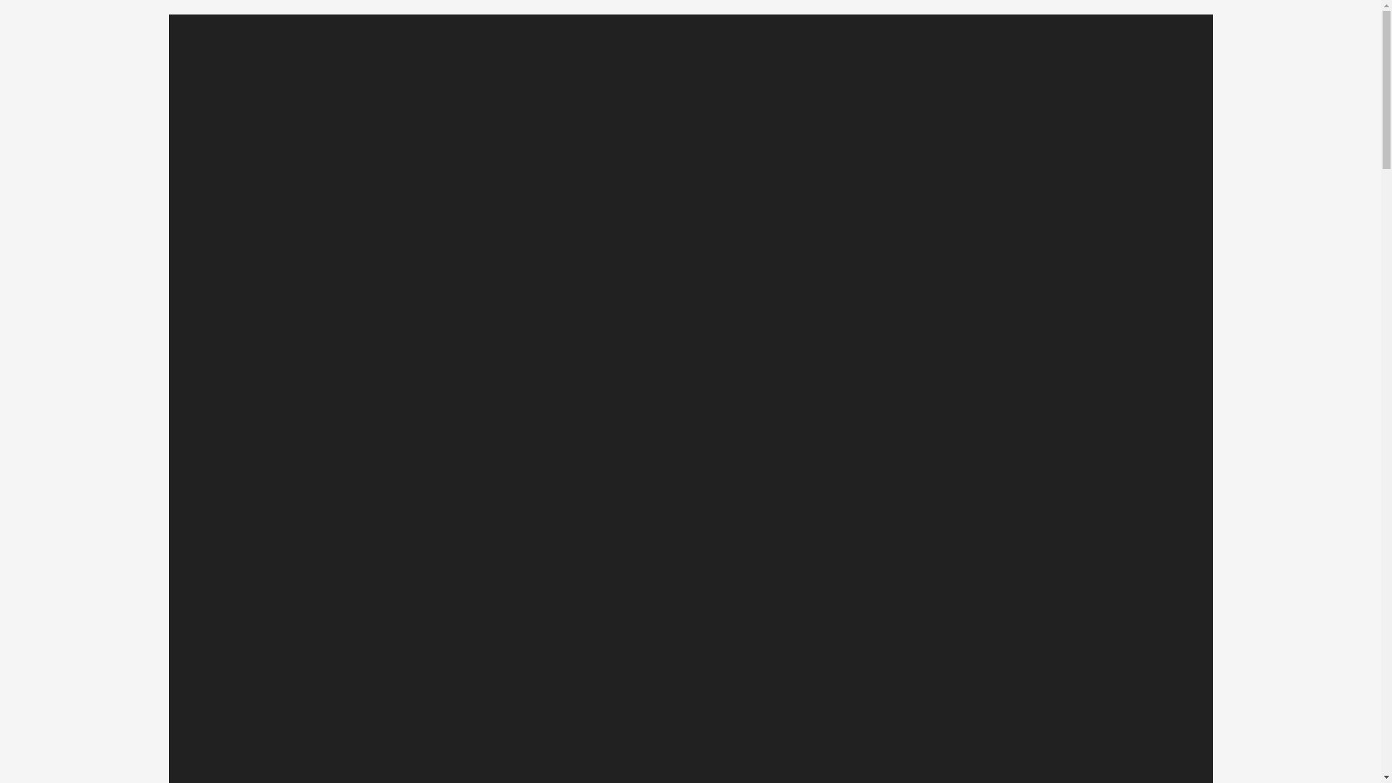  What do you see at coordinates (1002, 57) in the screenshot?
I see `About` at bounding box center [1002, 57].